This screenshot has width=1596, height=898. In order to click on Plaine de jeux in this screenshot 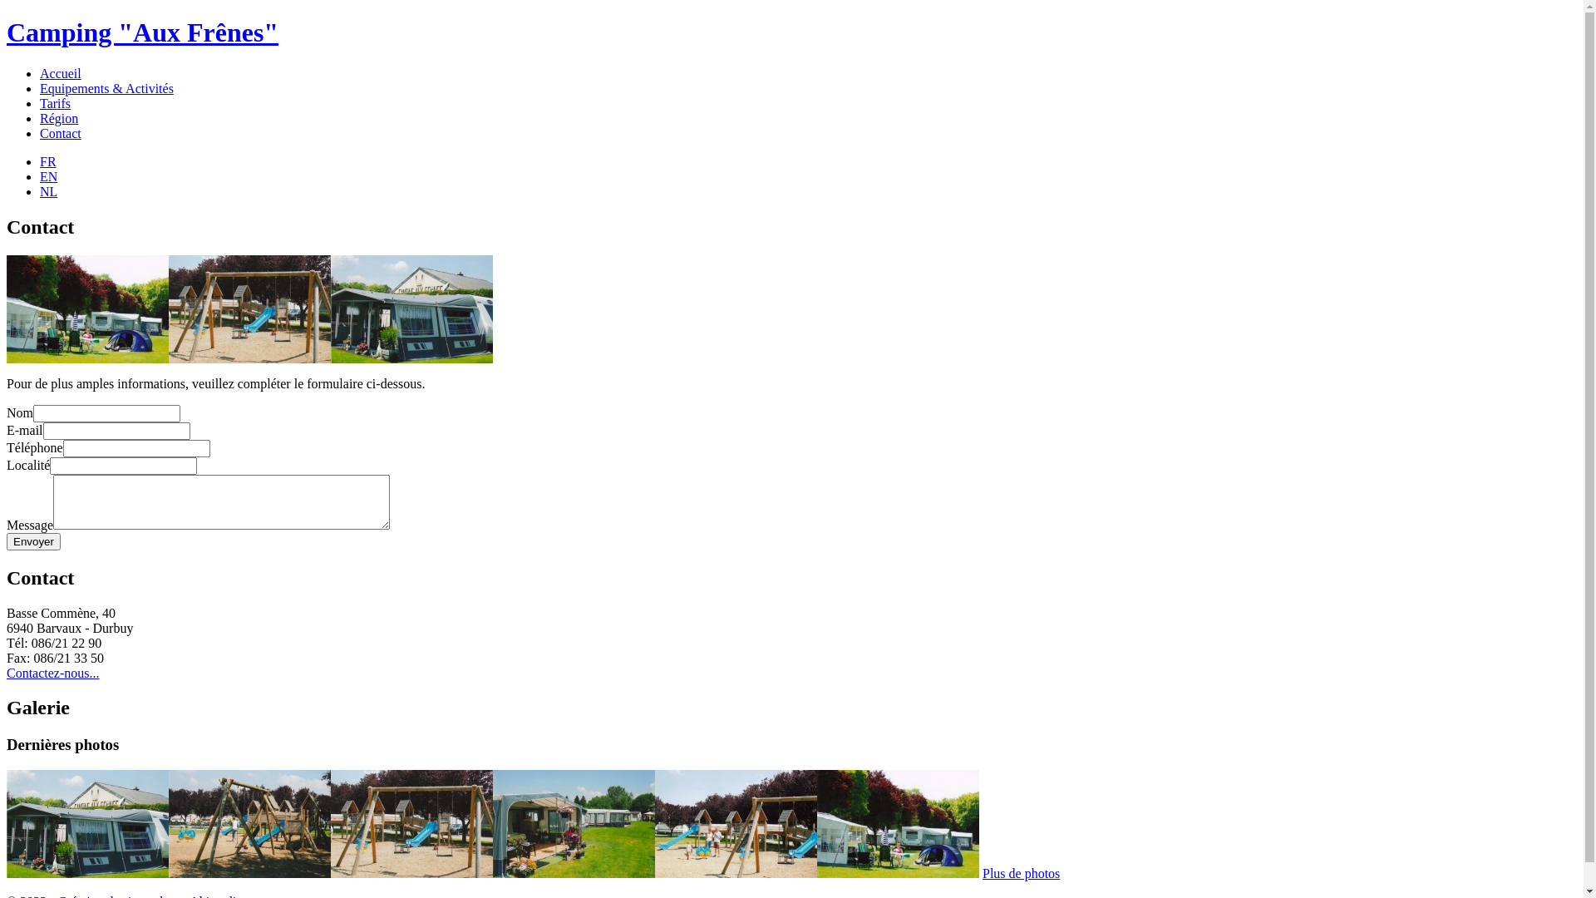, I will do `click(412, 873)`.